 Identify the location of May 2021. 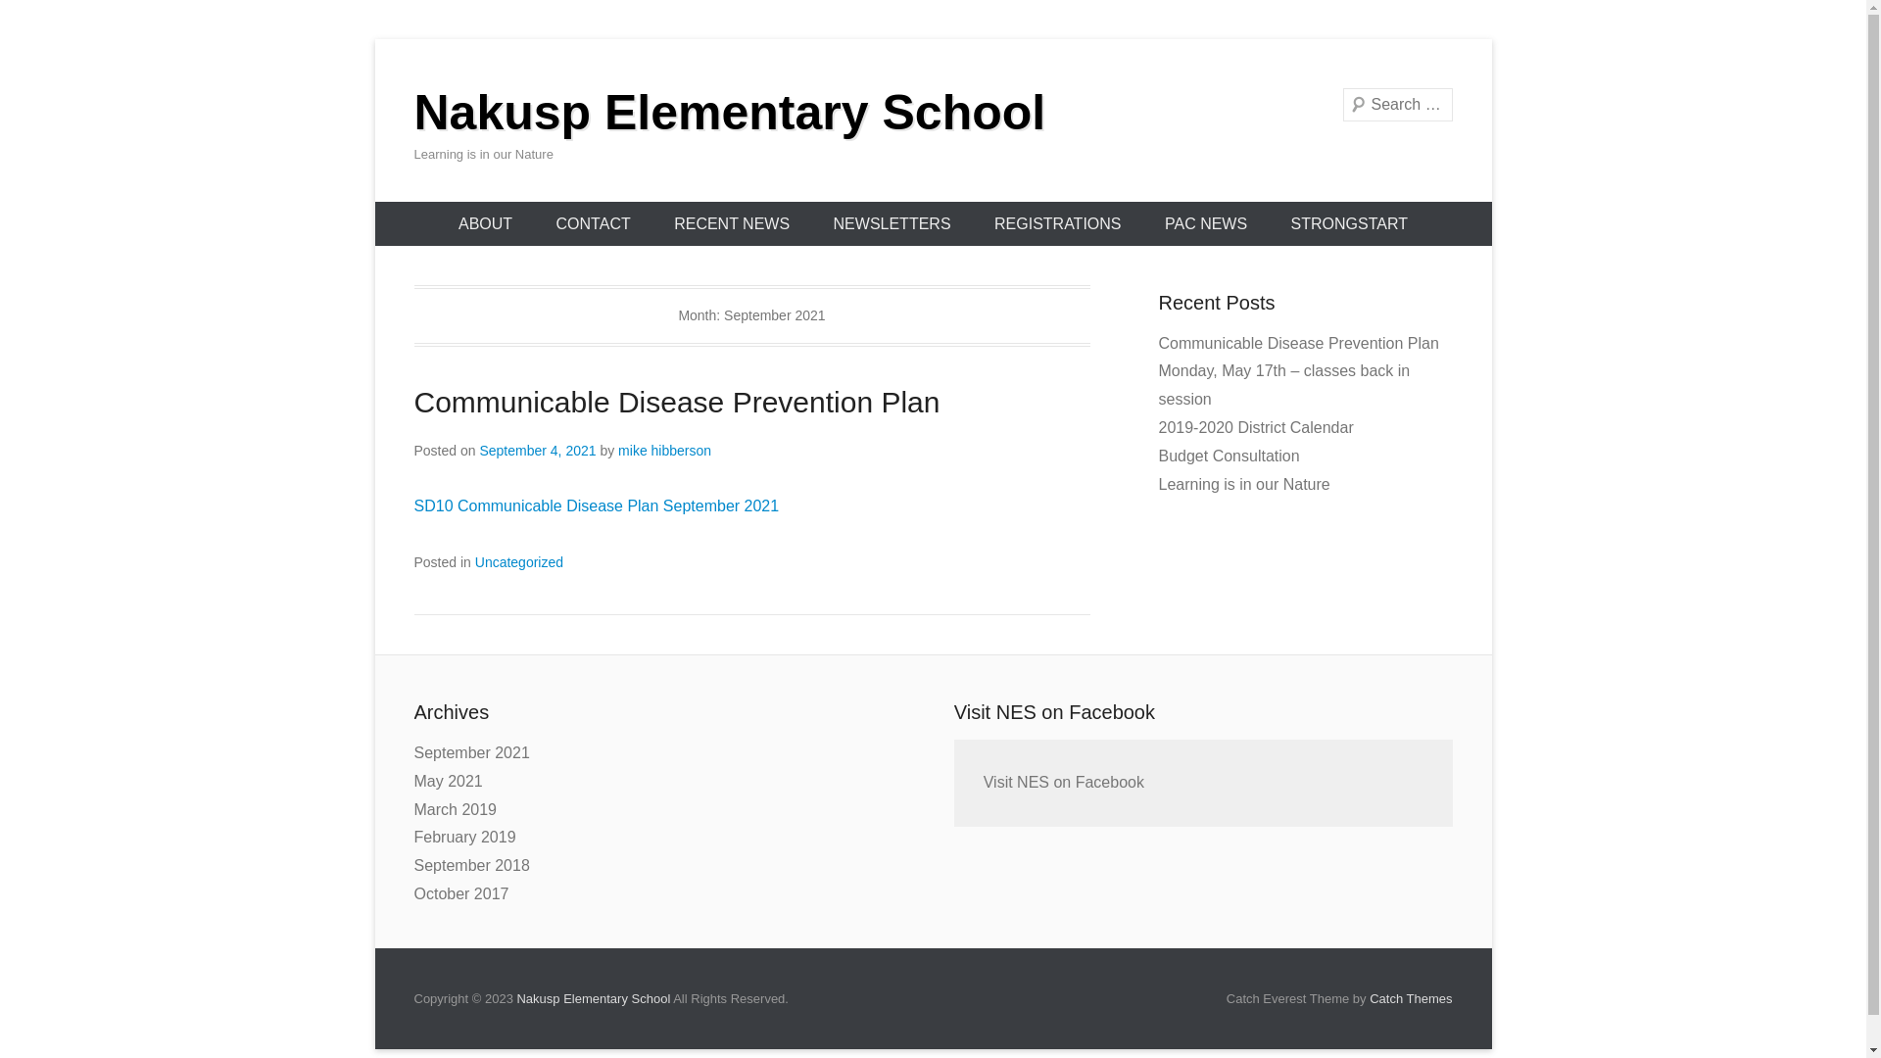
(447, 782).